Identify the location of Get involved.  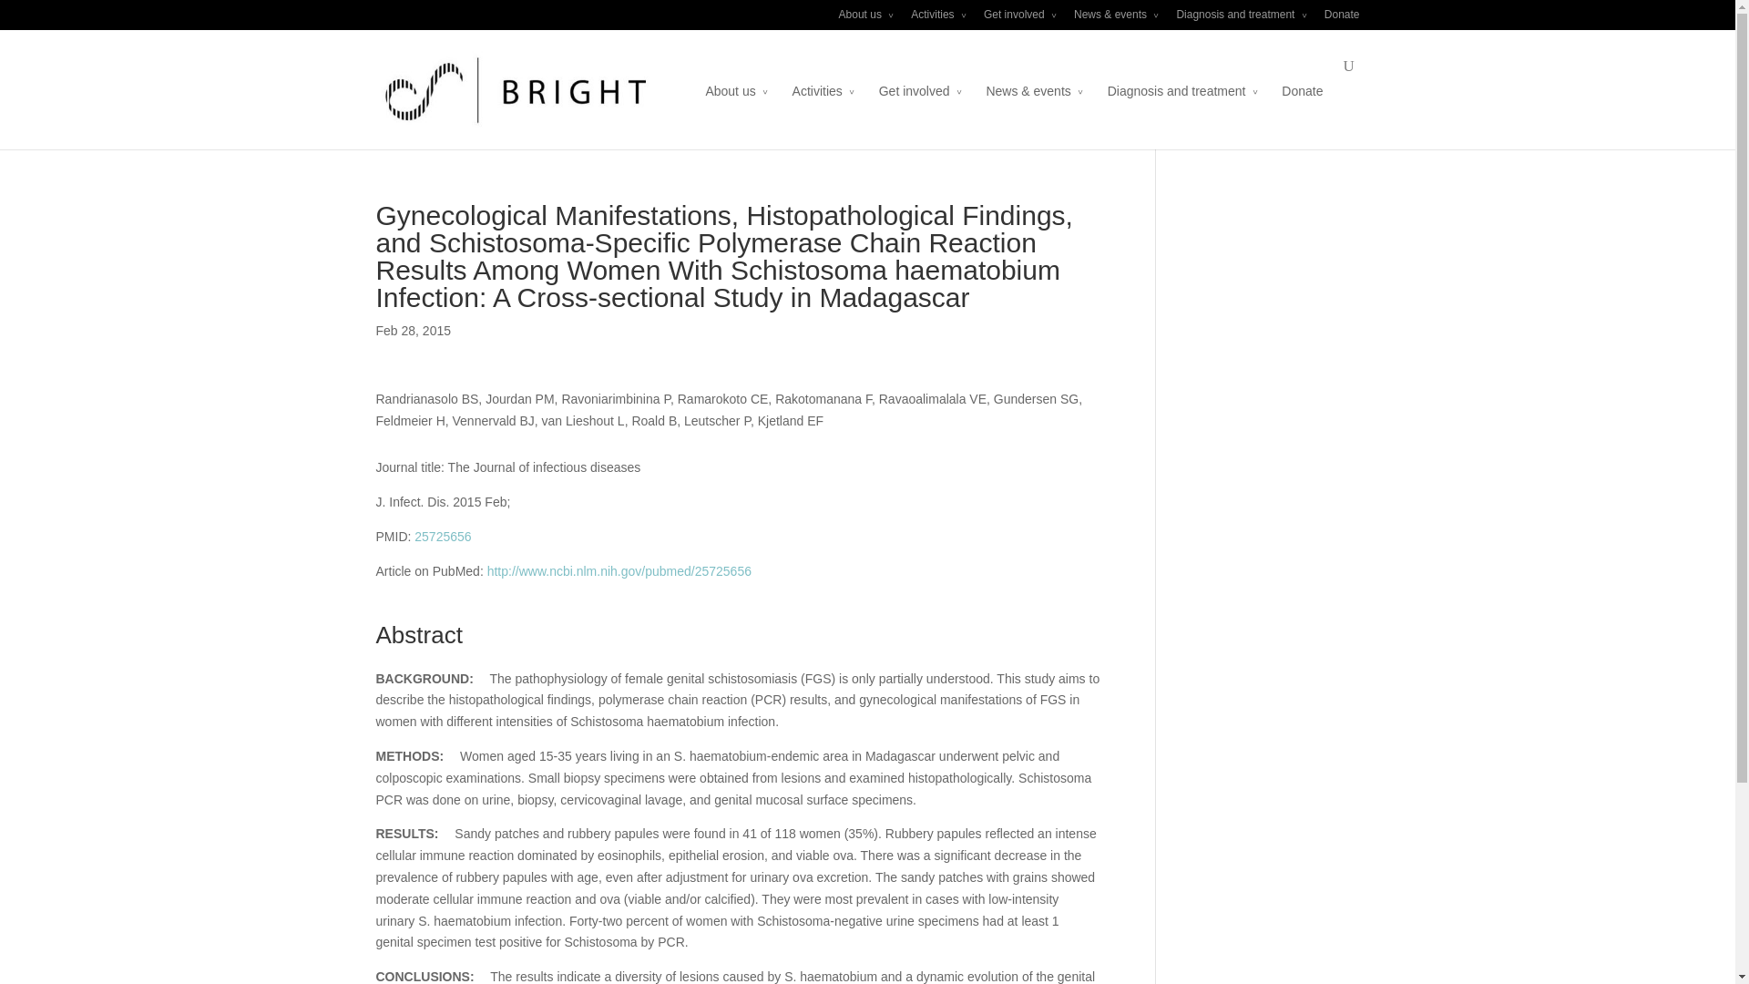
(1020, 19).